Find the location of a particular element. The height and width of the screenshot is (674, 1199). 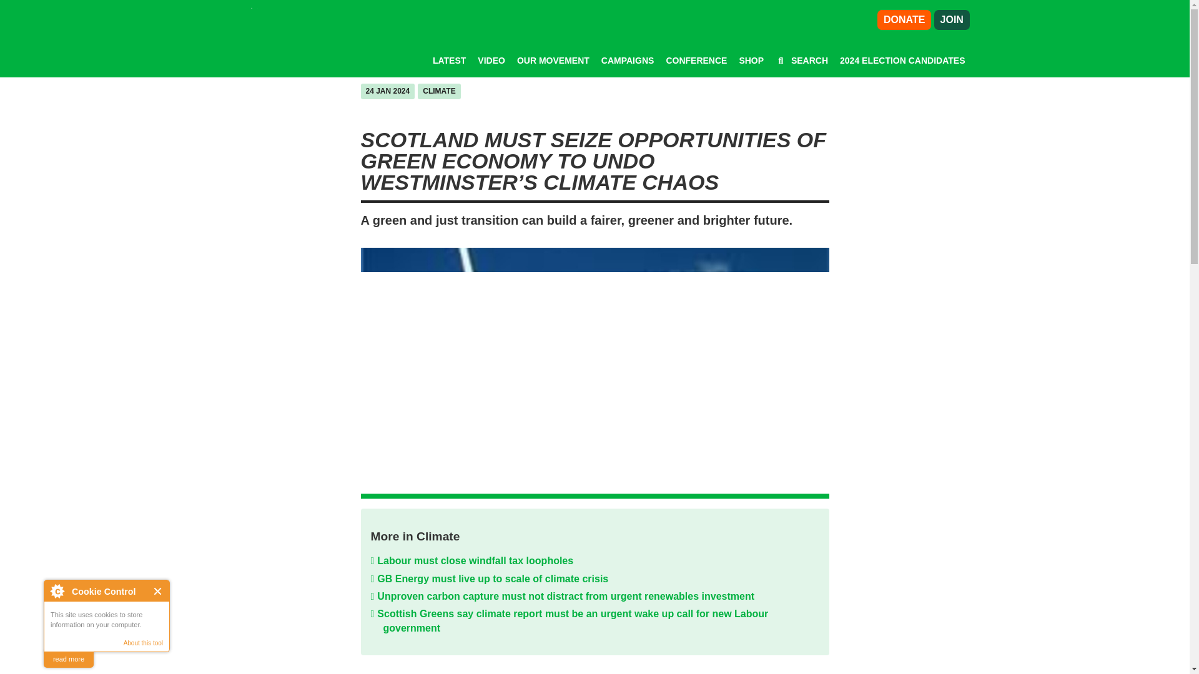

Labour must close windfall tax loopholes is located at coordinates (601, 560).